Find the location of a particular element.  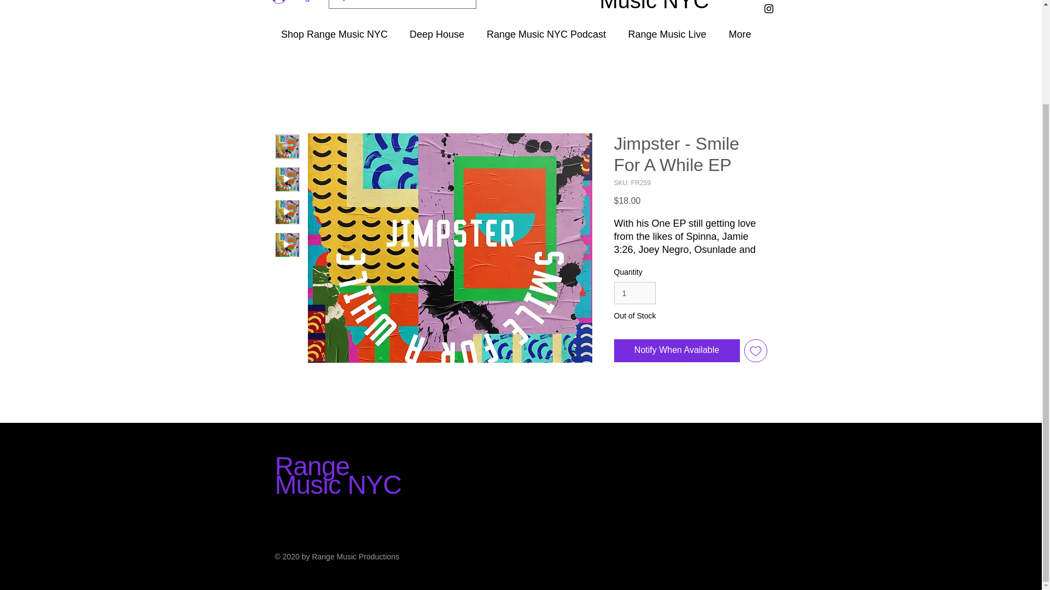

Shop Range Music NYC is located at coordinates (334, 35).